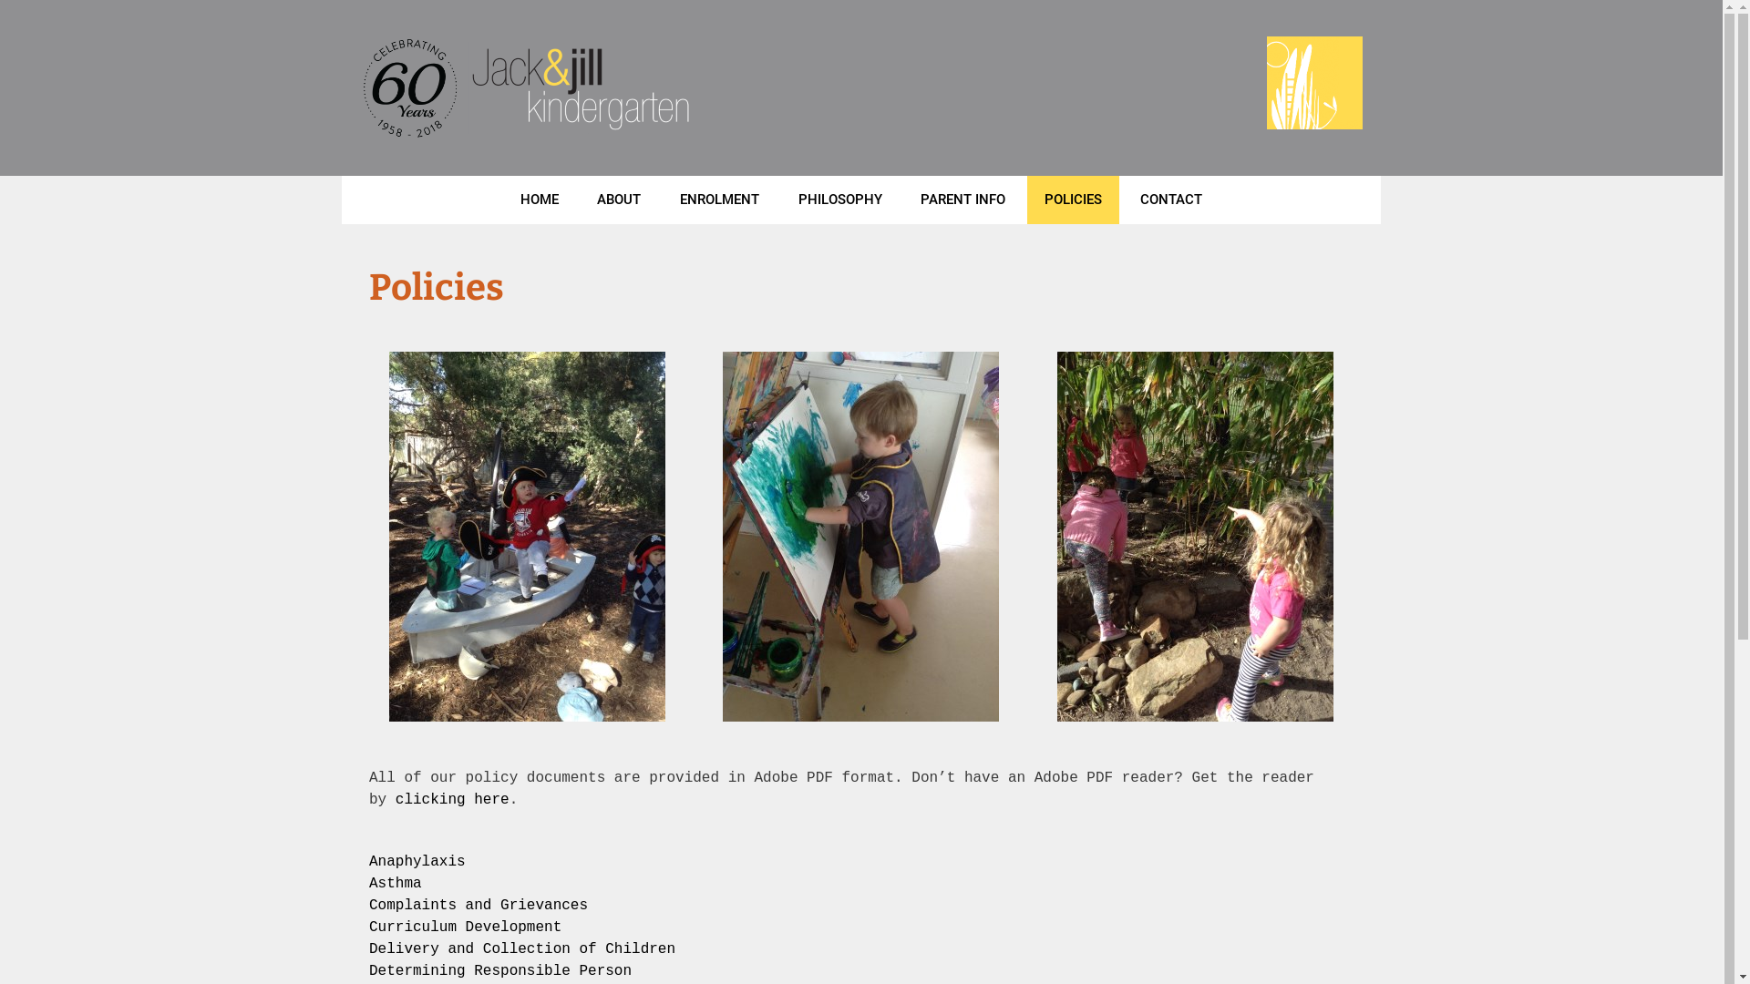 The width and height of the screenshot is (1750, 984). Describe the element at coordinates (839, 200) in the screenshot. I see `PHILOSOPHY` at that location.